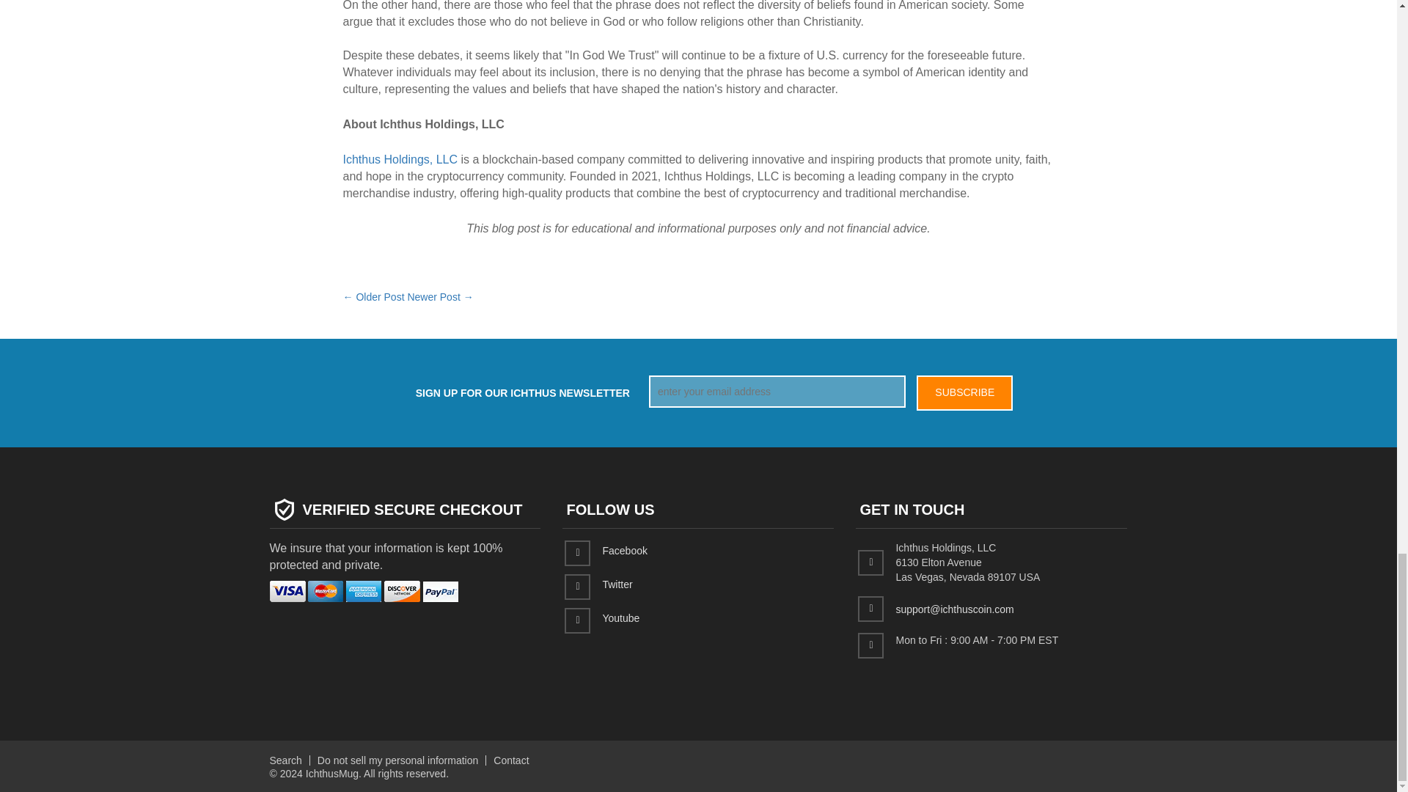  Describe the element at coordinates (620, 617) in the screenshot. I see `Youtube` at that location.